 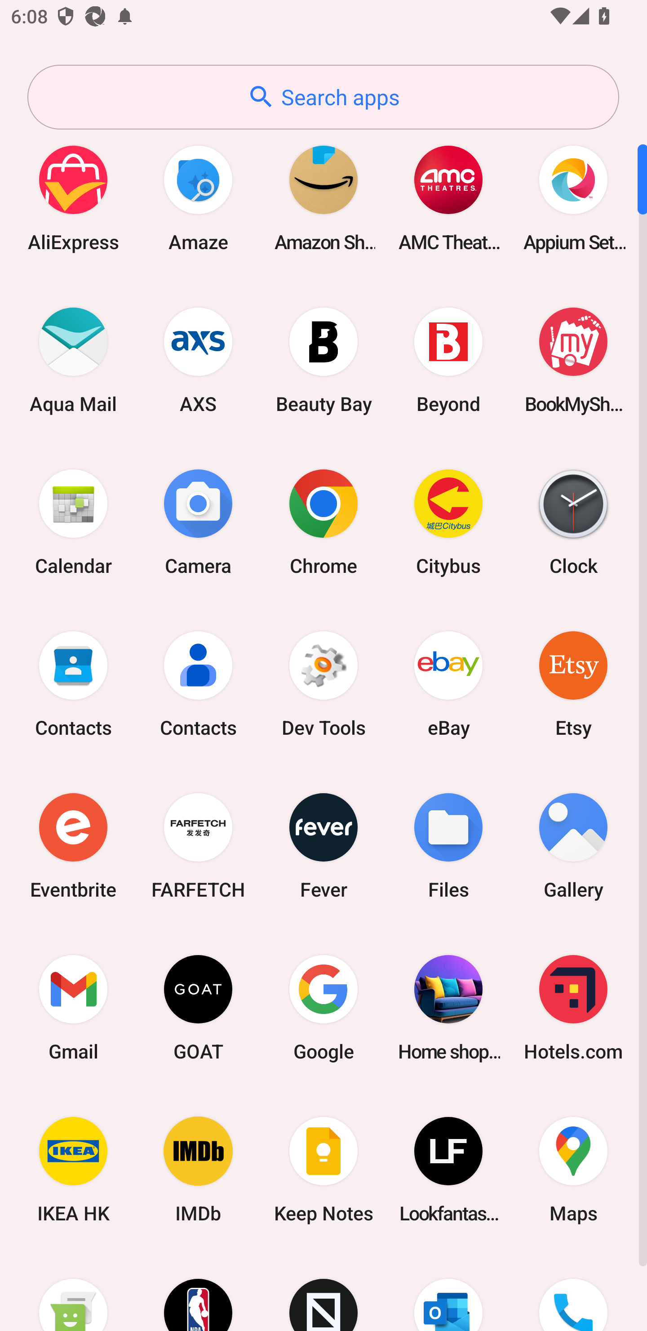 I want to click on GOAT, so click(x=198, y=1007).